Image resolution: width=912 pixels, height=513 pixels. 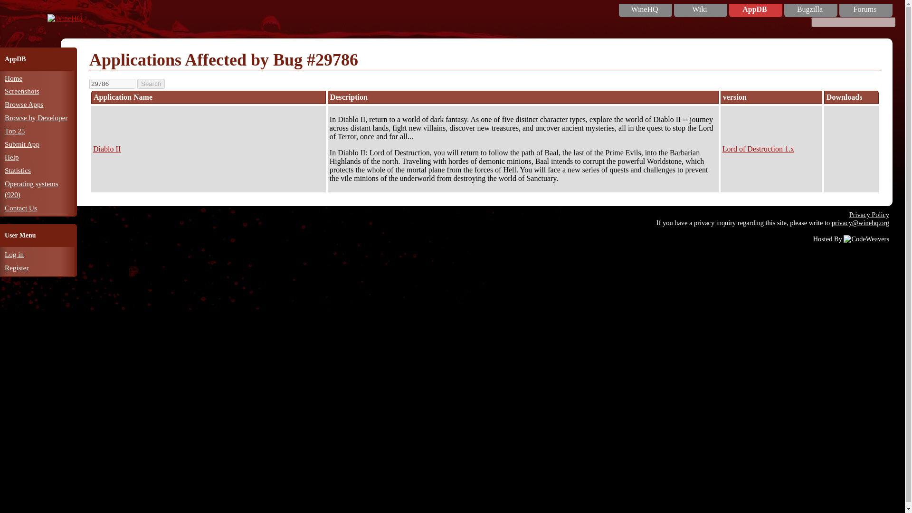 I want to click on Help, so click(x=11, y=157).